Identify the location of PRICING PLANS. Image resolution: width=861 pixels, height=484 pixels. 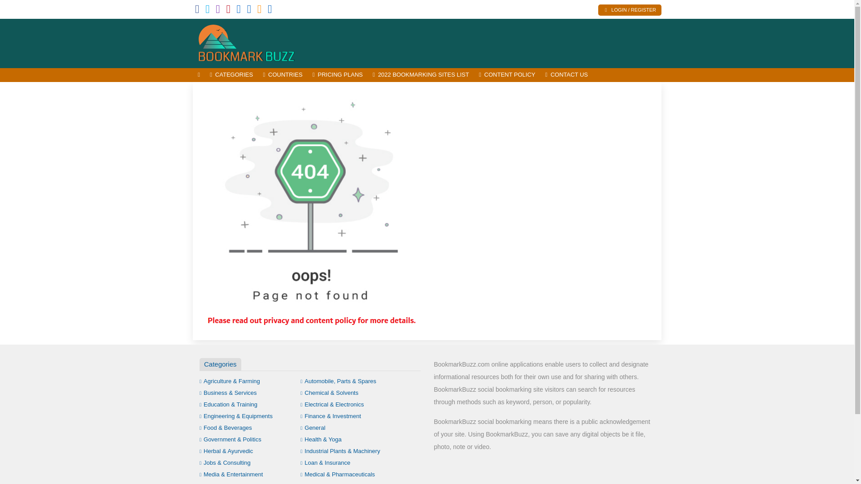
(337, 75).